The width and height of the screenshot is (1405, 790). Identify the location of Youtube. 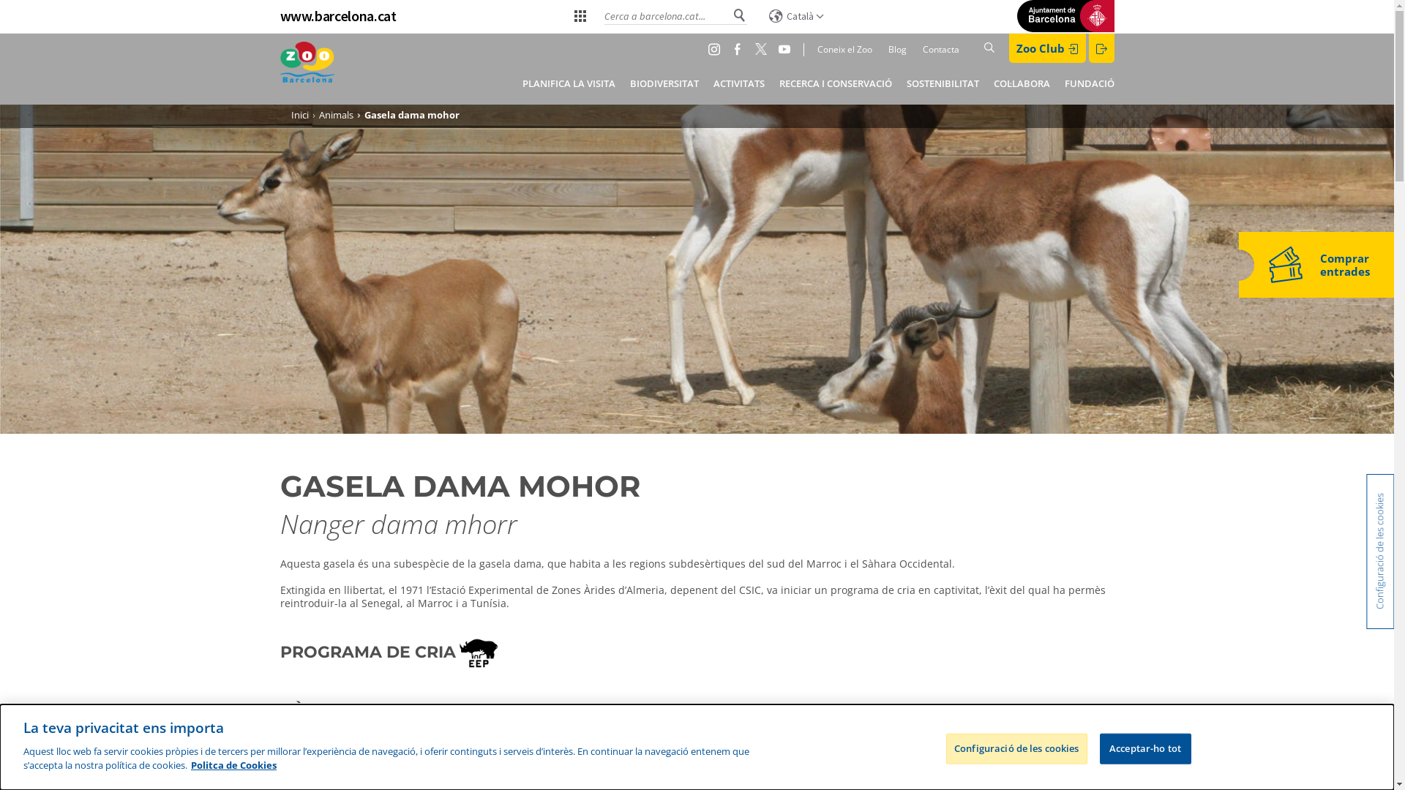
(787, 49).